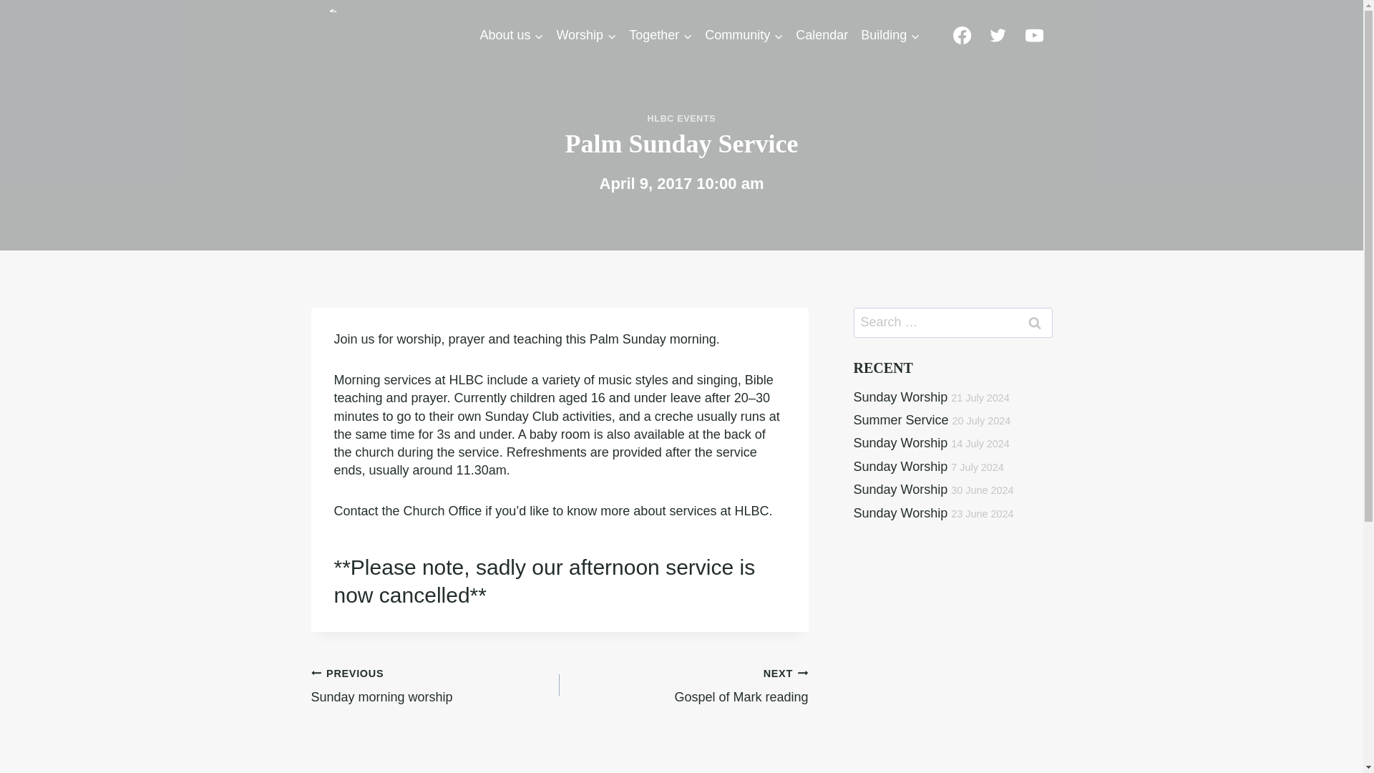 This screenshot has height=773, width=1374. I want to click on Together, so click(660, 36).